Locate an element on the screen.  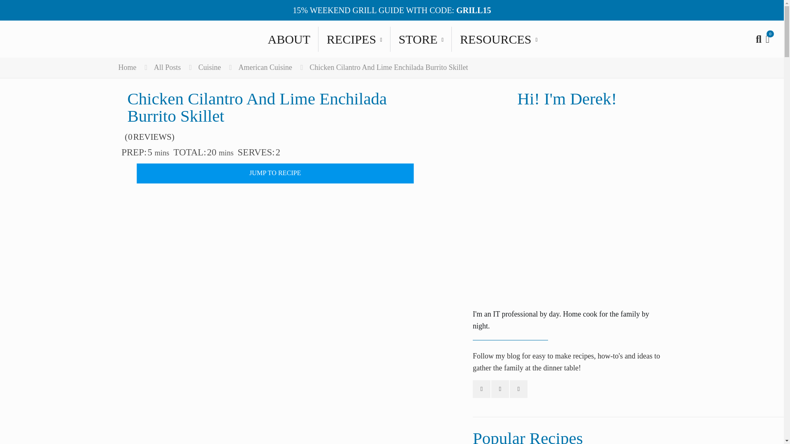
RECIPES is located at coordinates (499, 39).